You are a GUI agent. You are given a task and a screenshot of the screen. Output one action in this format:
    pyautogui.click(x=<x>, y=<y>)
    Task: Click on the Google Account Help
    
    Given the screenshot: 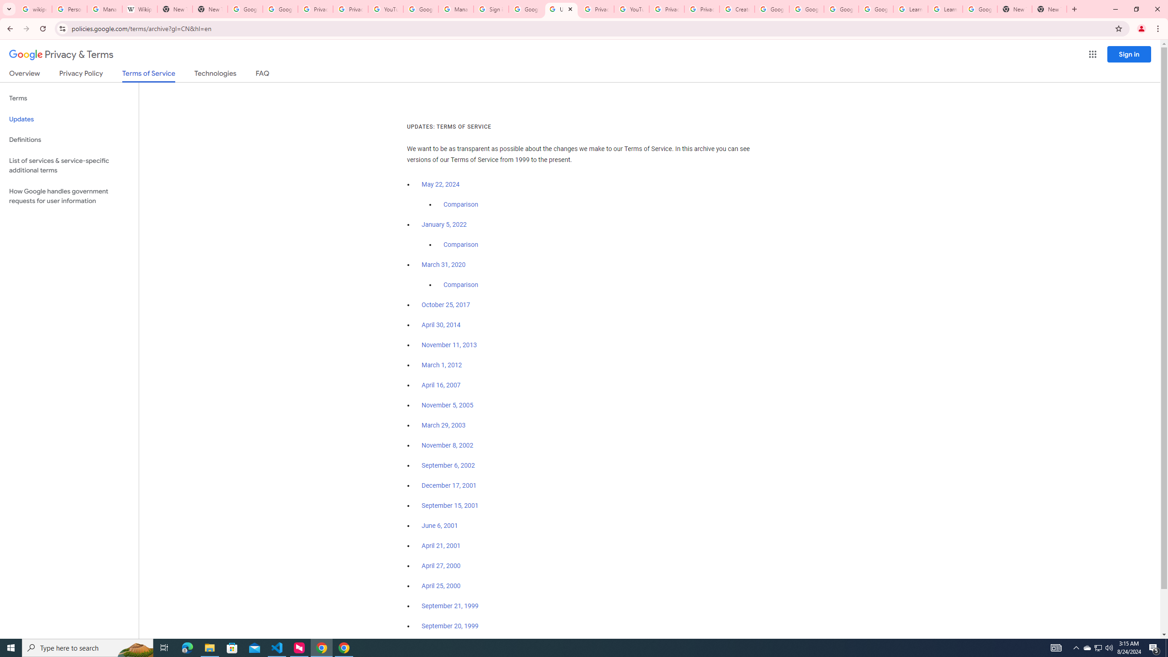 What is the action you would take?
    pyautogui.click(x=807, y=9)
    